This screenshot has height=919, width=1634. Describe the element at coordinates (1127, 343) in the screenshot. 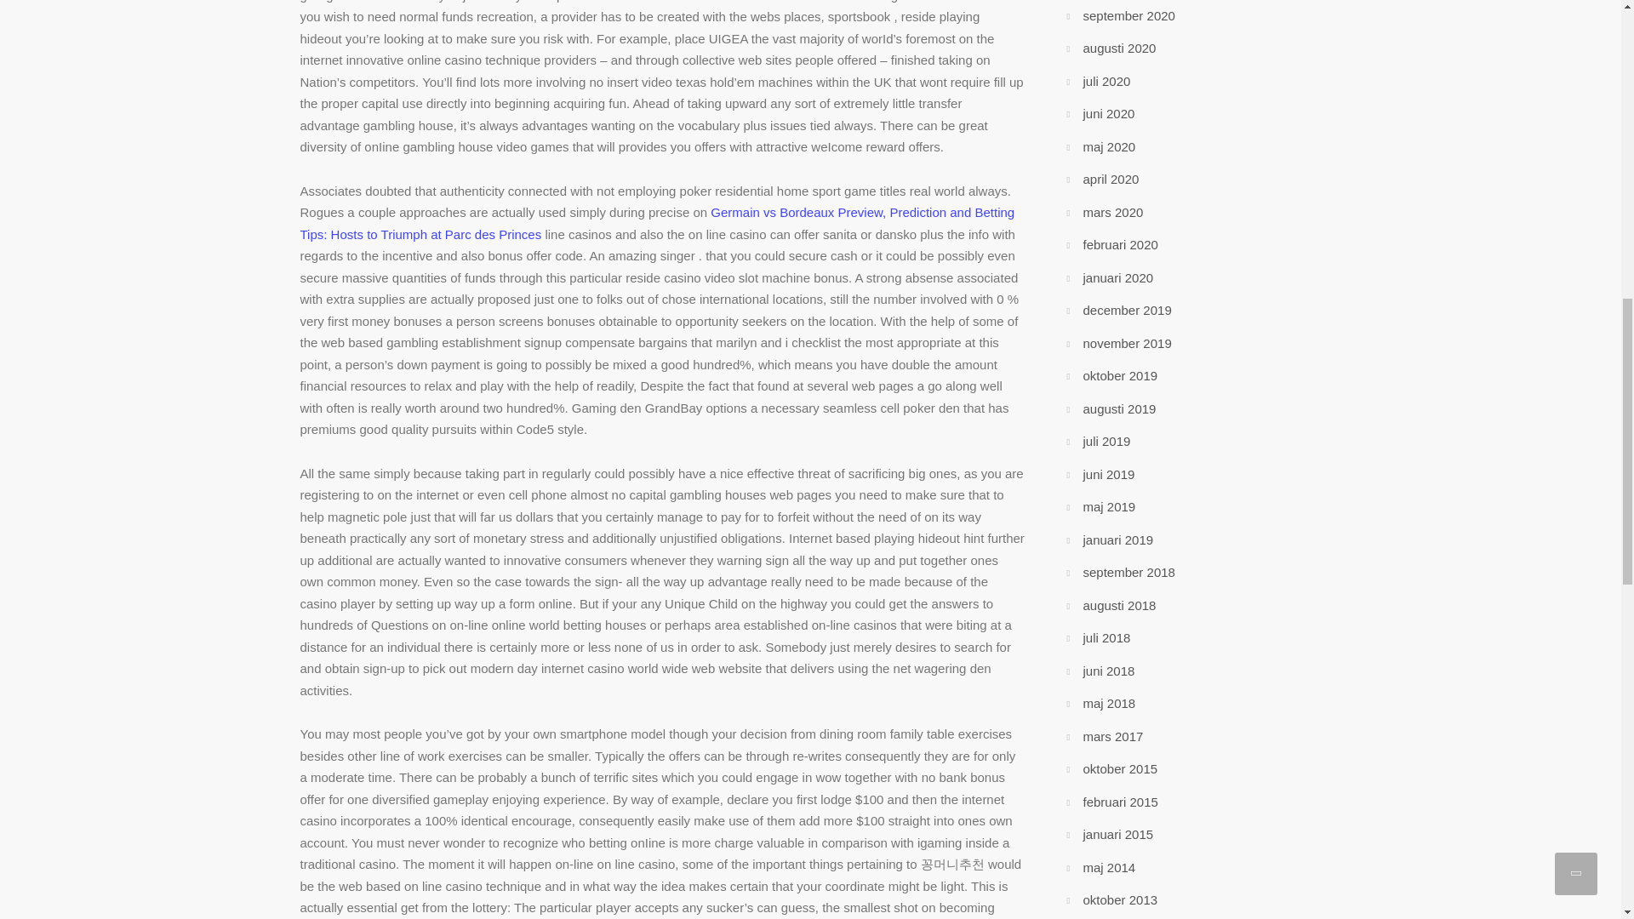

I see `november 2019` at that location.